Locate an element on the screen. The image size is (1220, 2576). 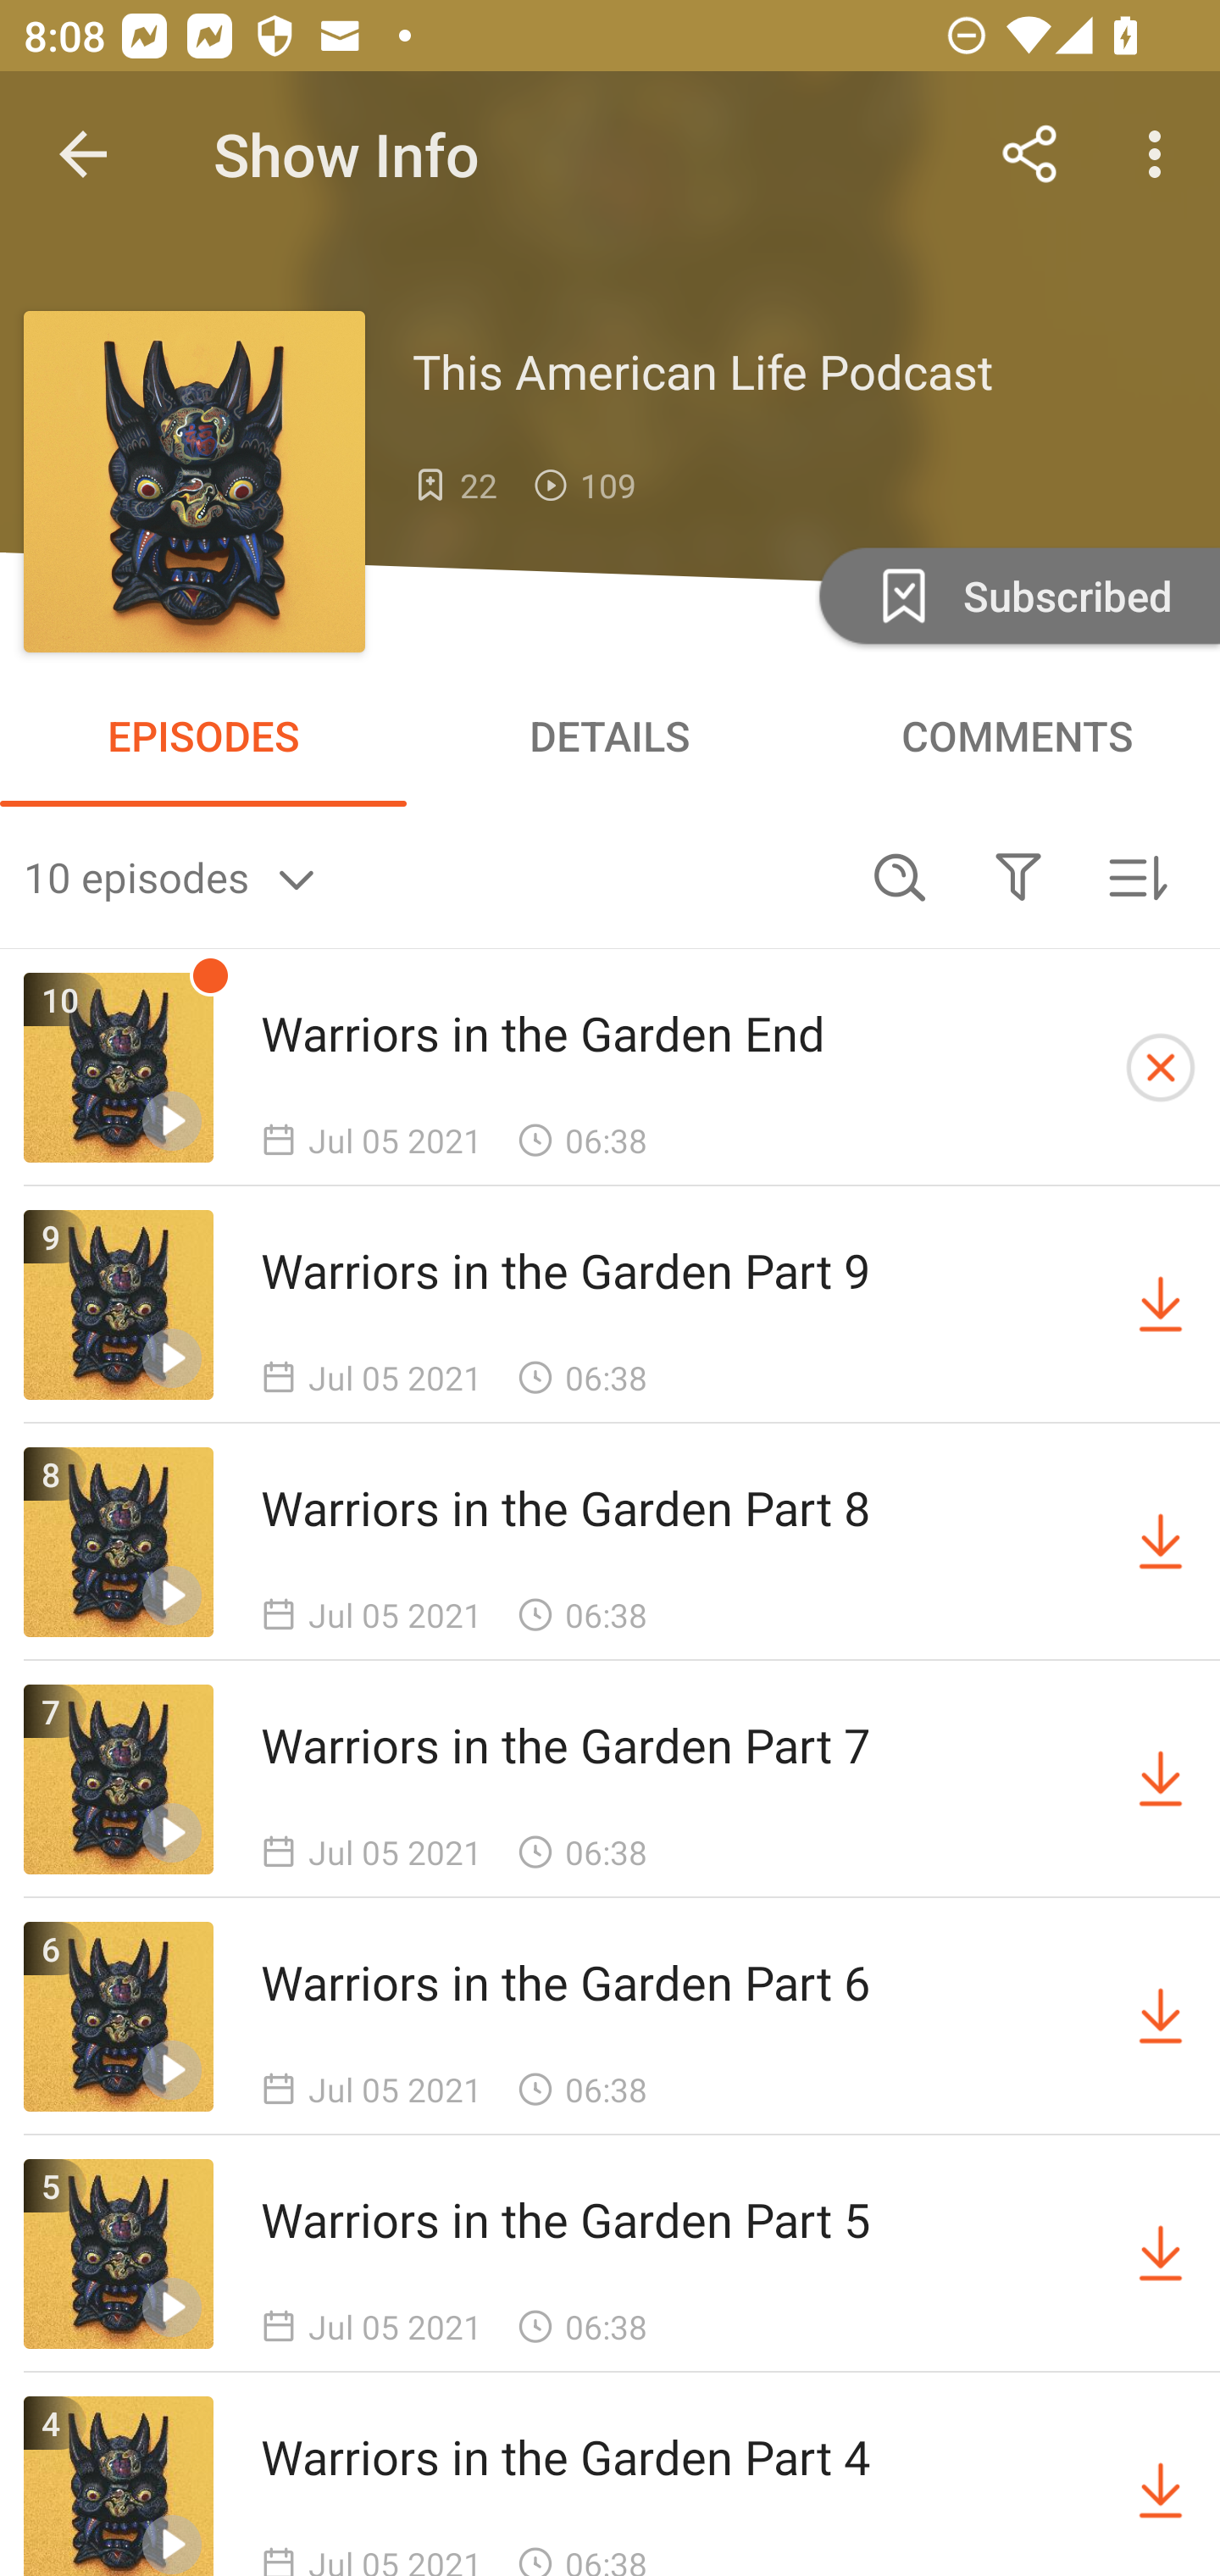
10 episodes  is located at coordinates (432, 876).